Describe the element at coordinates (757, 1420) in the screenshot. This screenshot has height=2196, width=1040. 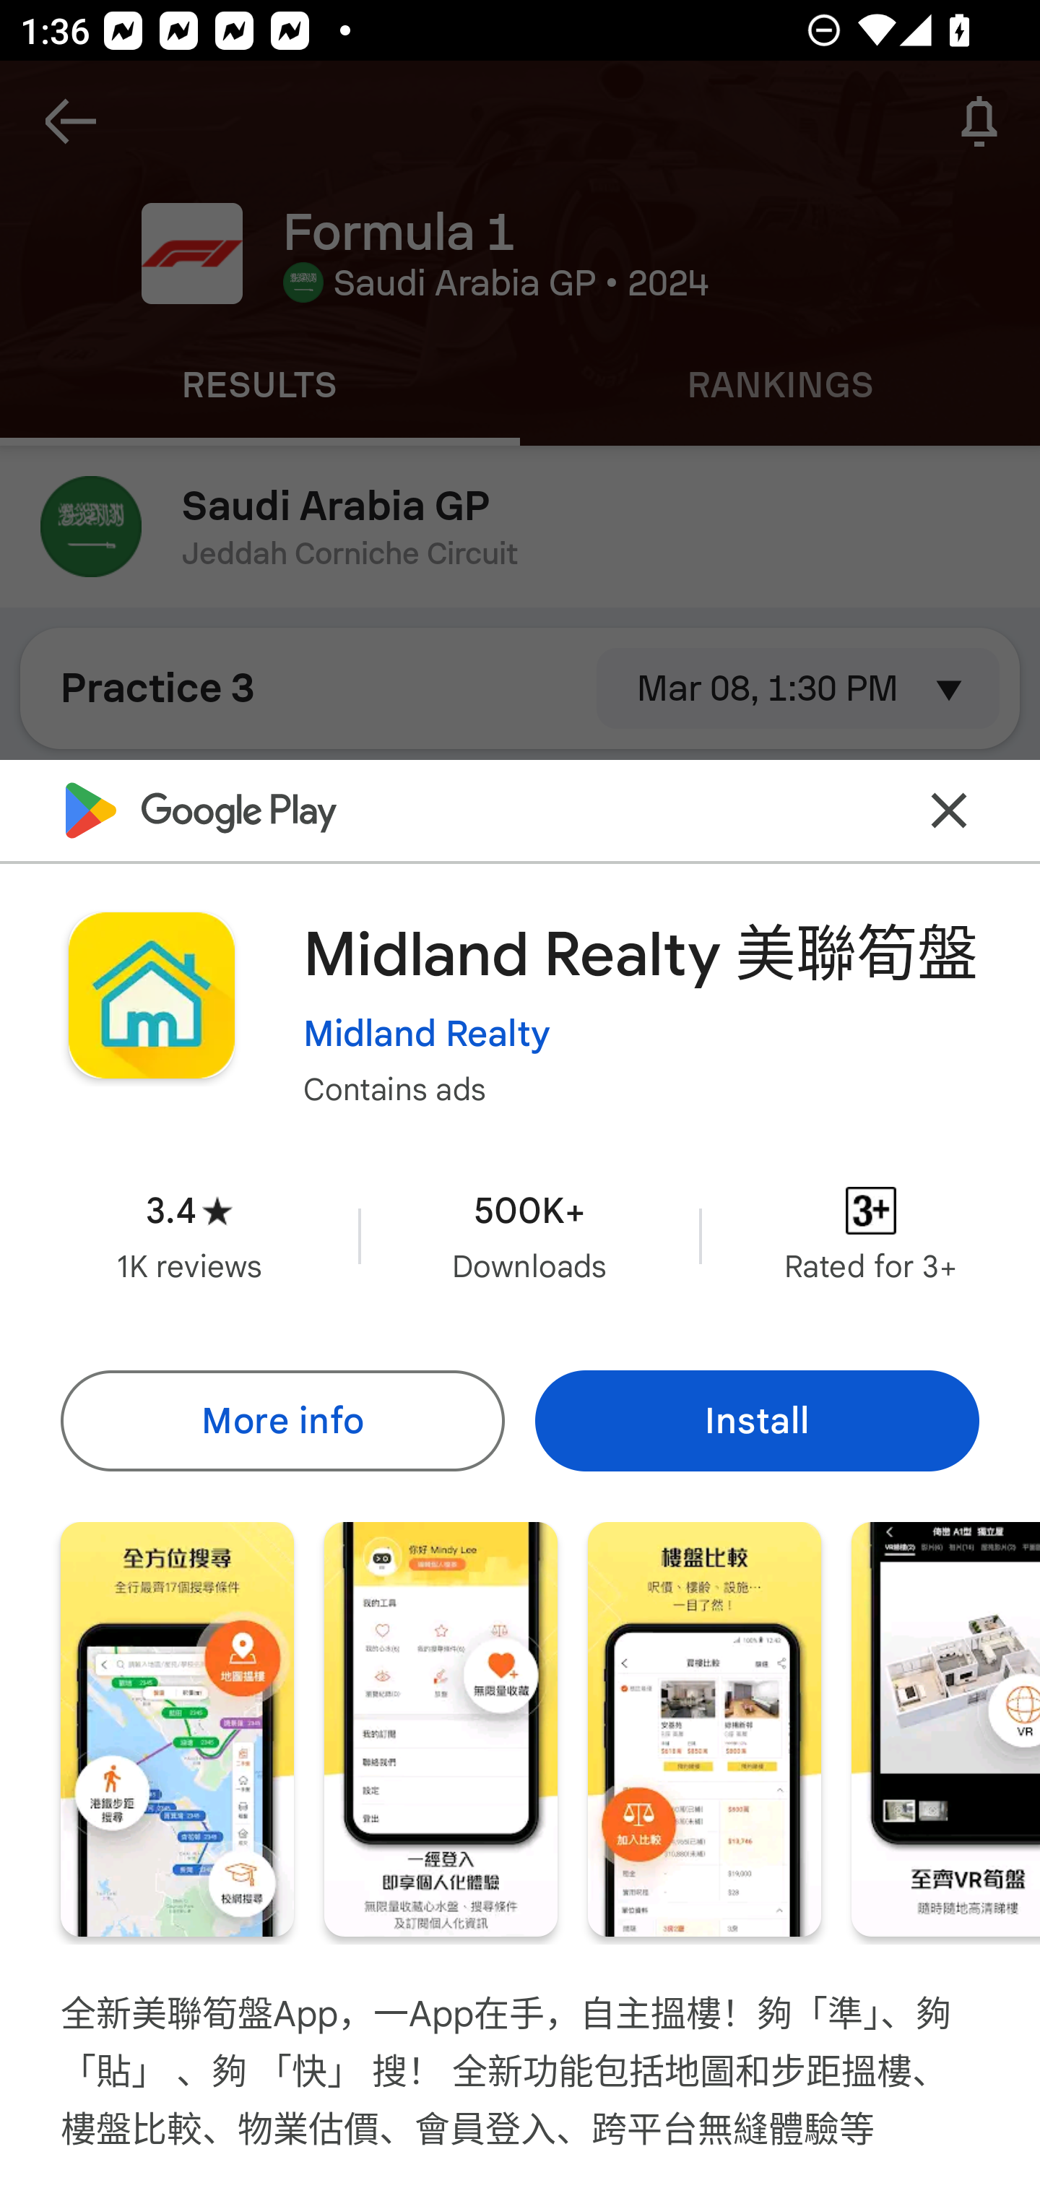
I see `Install` at that location.